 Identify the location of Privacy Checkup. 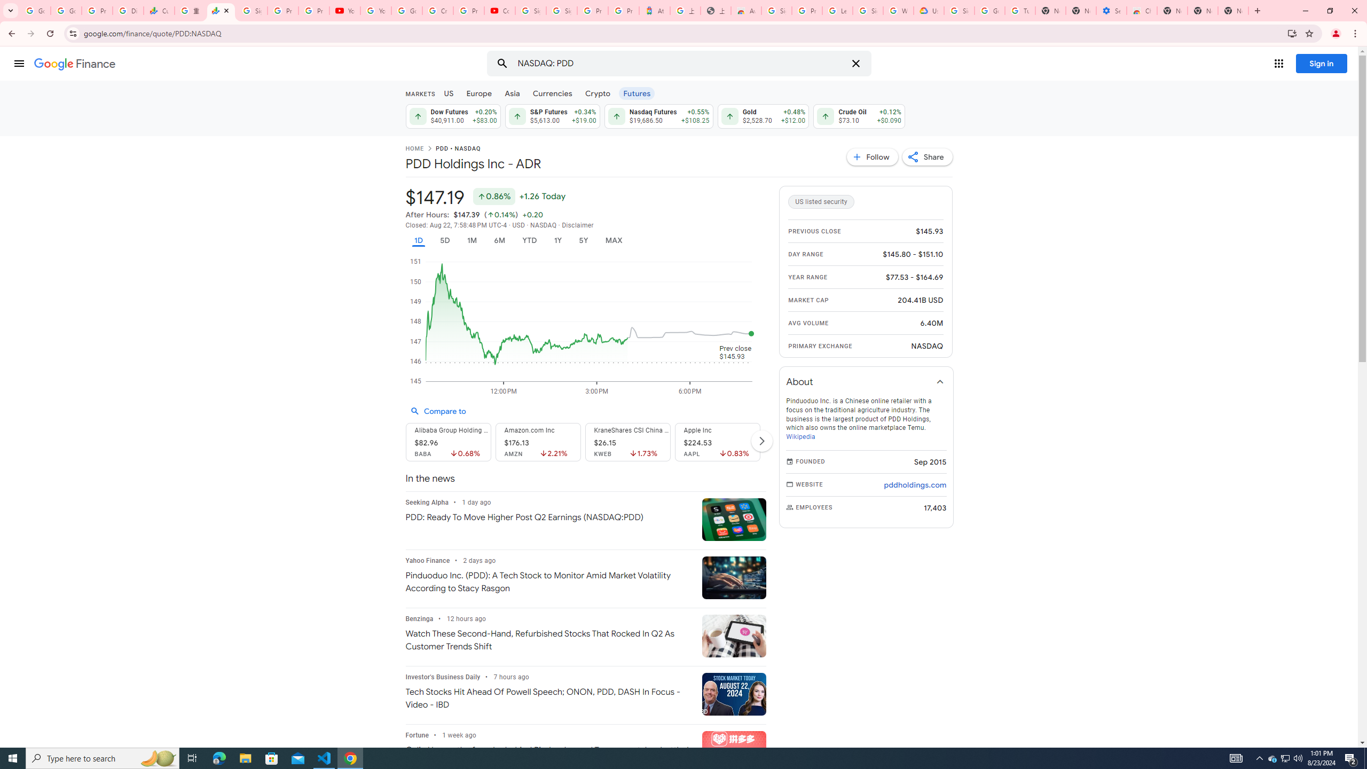
(314, 11).